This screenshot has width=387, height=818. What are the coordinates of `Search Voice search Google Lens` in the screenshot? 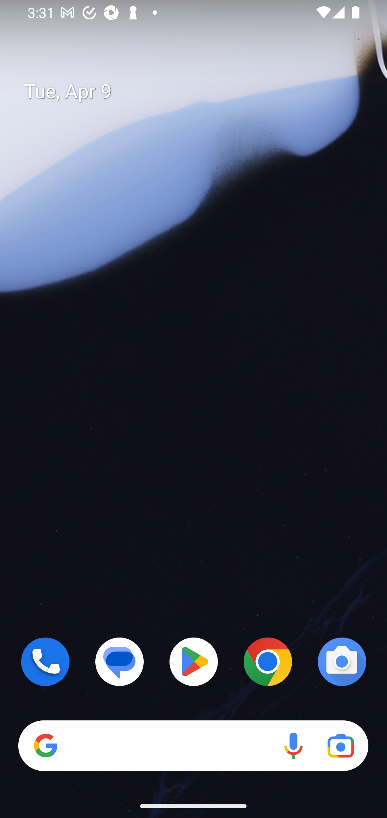 It's located at (193, 746).